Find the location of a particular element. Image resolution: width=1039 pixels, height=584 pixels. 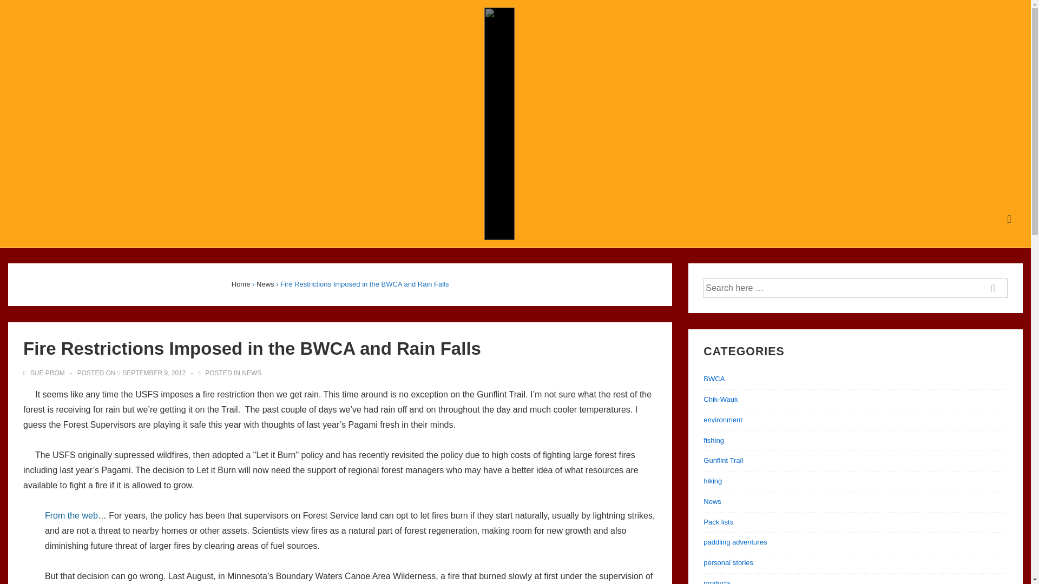

fishing is located at coordinates (713, 440).